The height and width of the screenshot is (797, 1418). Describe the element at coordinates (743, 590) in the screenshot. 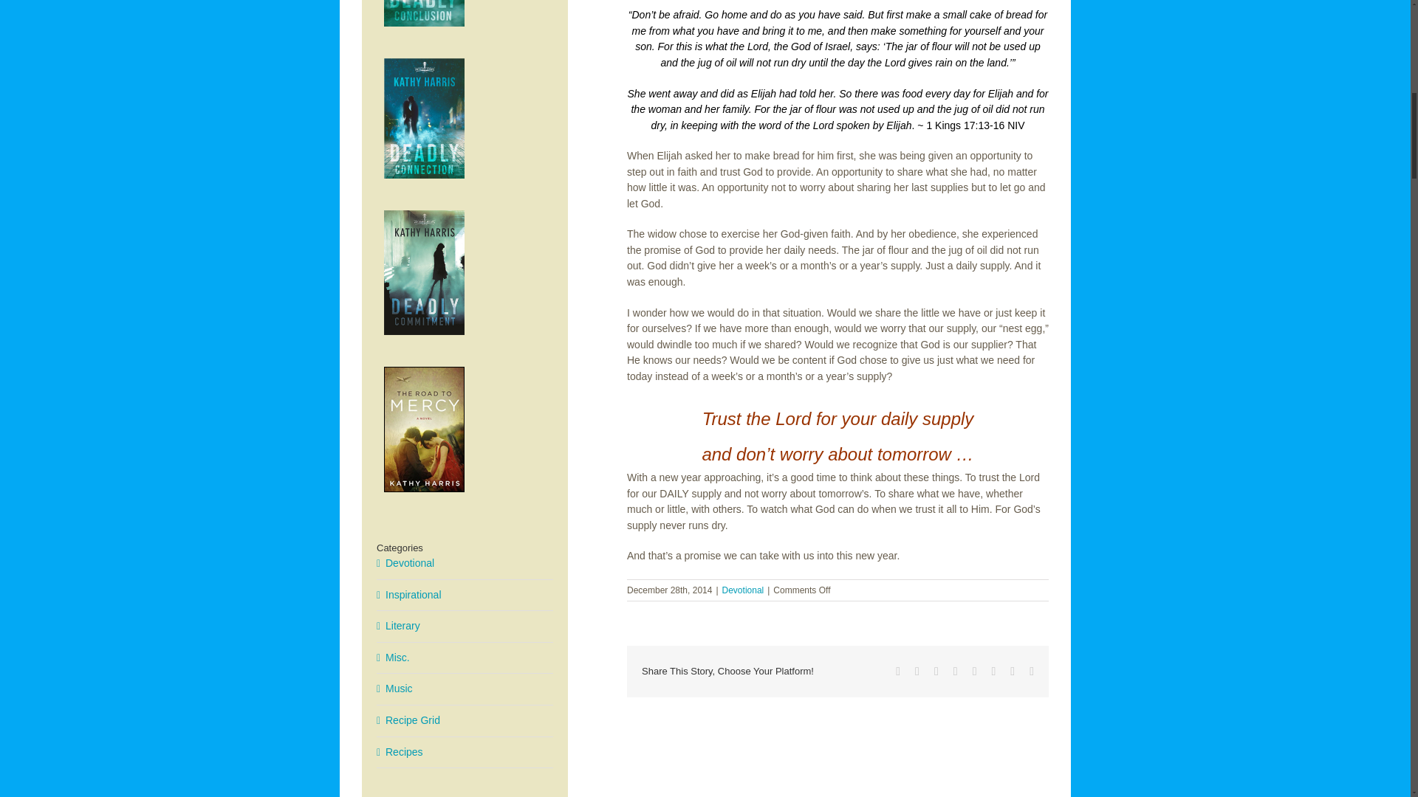

I see `Devotional` at that location.